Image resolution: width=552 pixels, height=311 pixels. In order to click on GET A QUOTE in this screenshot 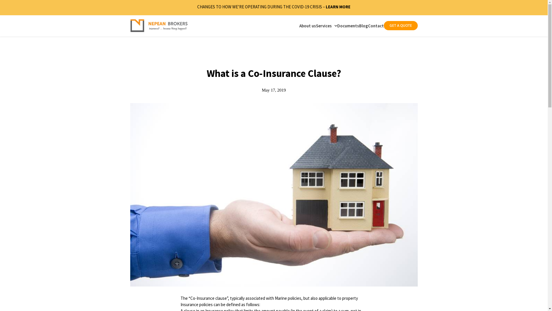, I will do `click(400, 26)`.